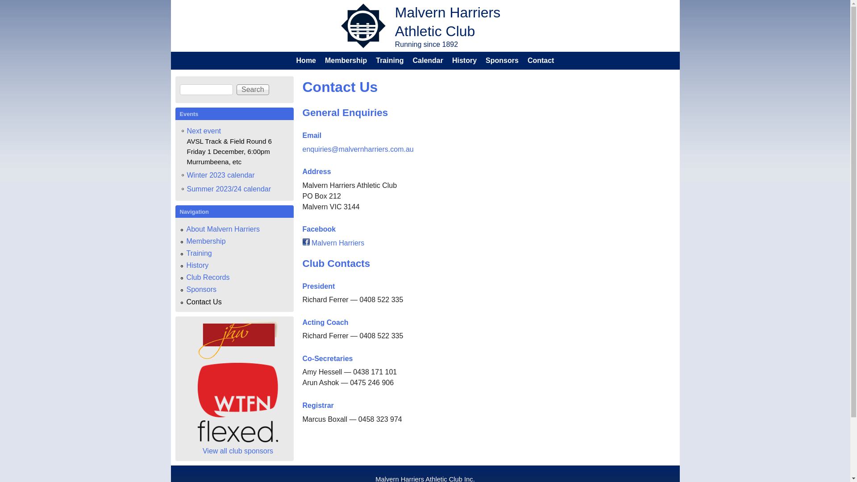  Describe the element at coordinates (202, 289) in the screenshot. I see `Sponsors` at that location.